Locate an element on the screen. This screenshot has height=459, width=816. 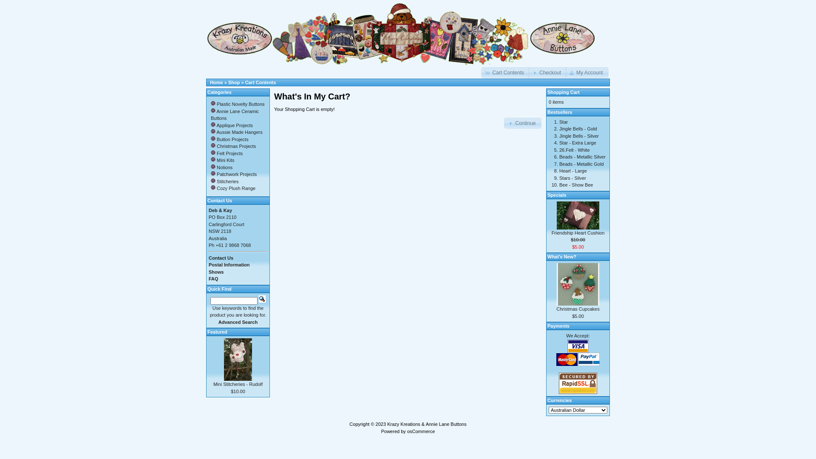
Christmas Cupcakes is located at coordinates (578, 284).